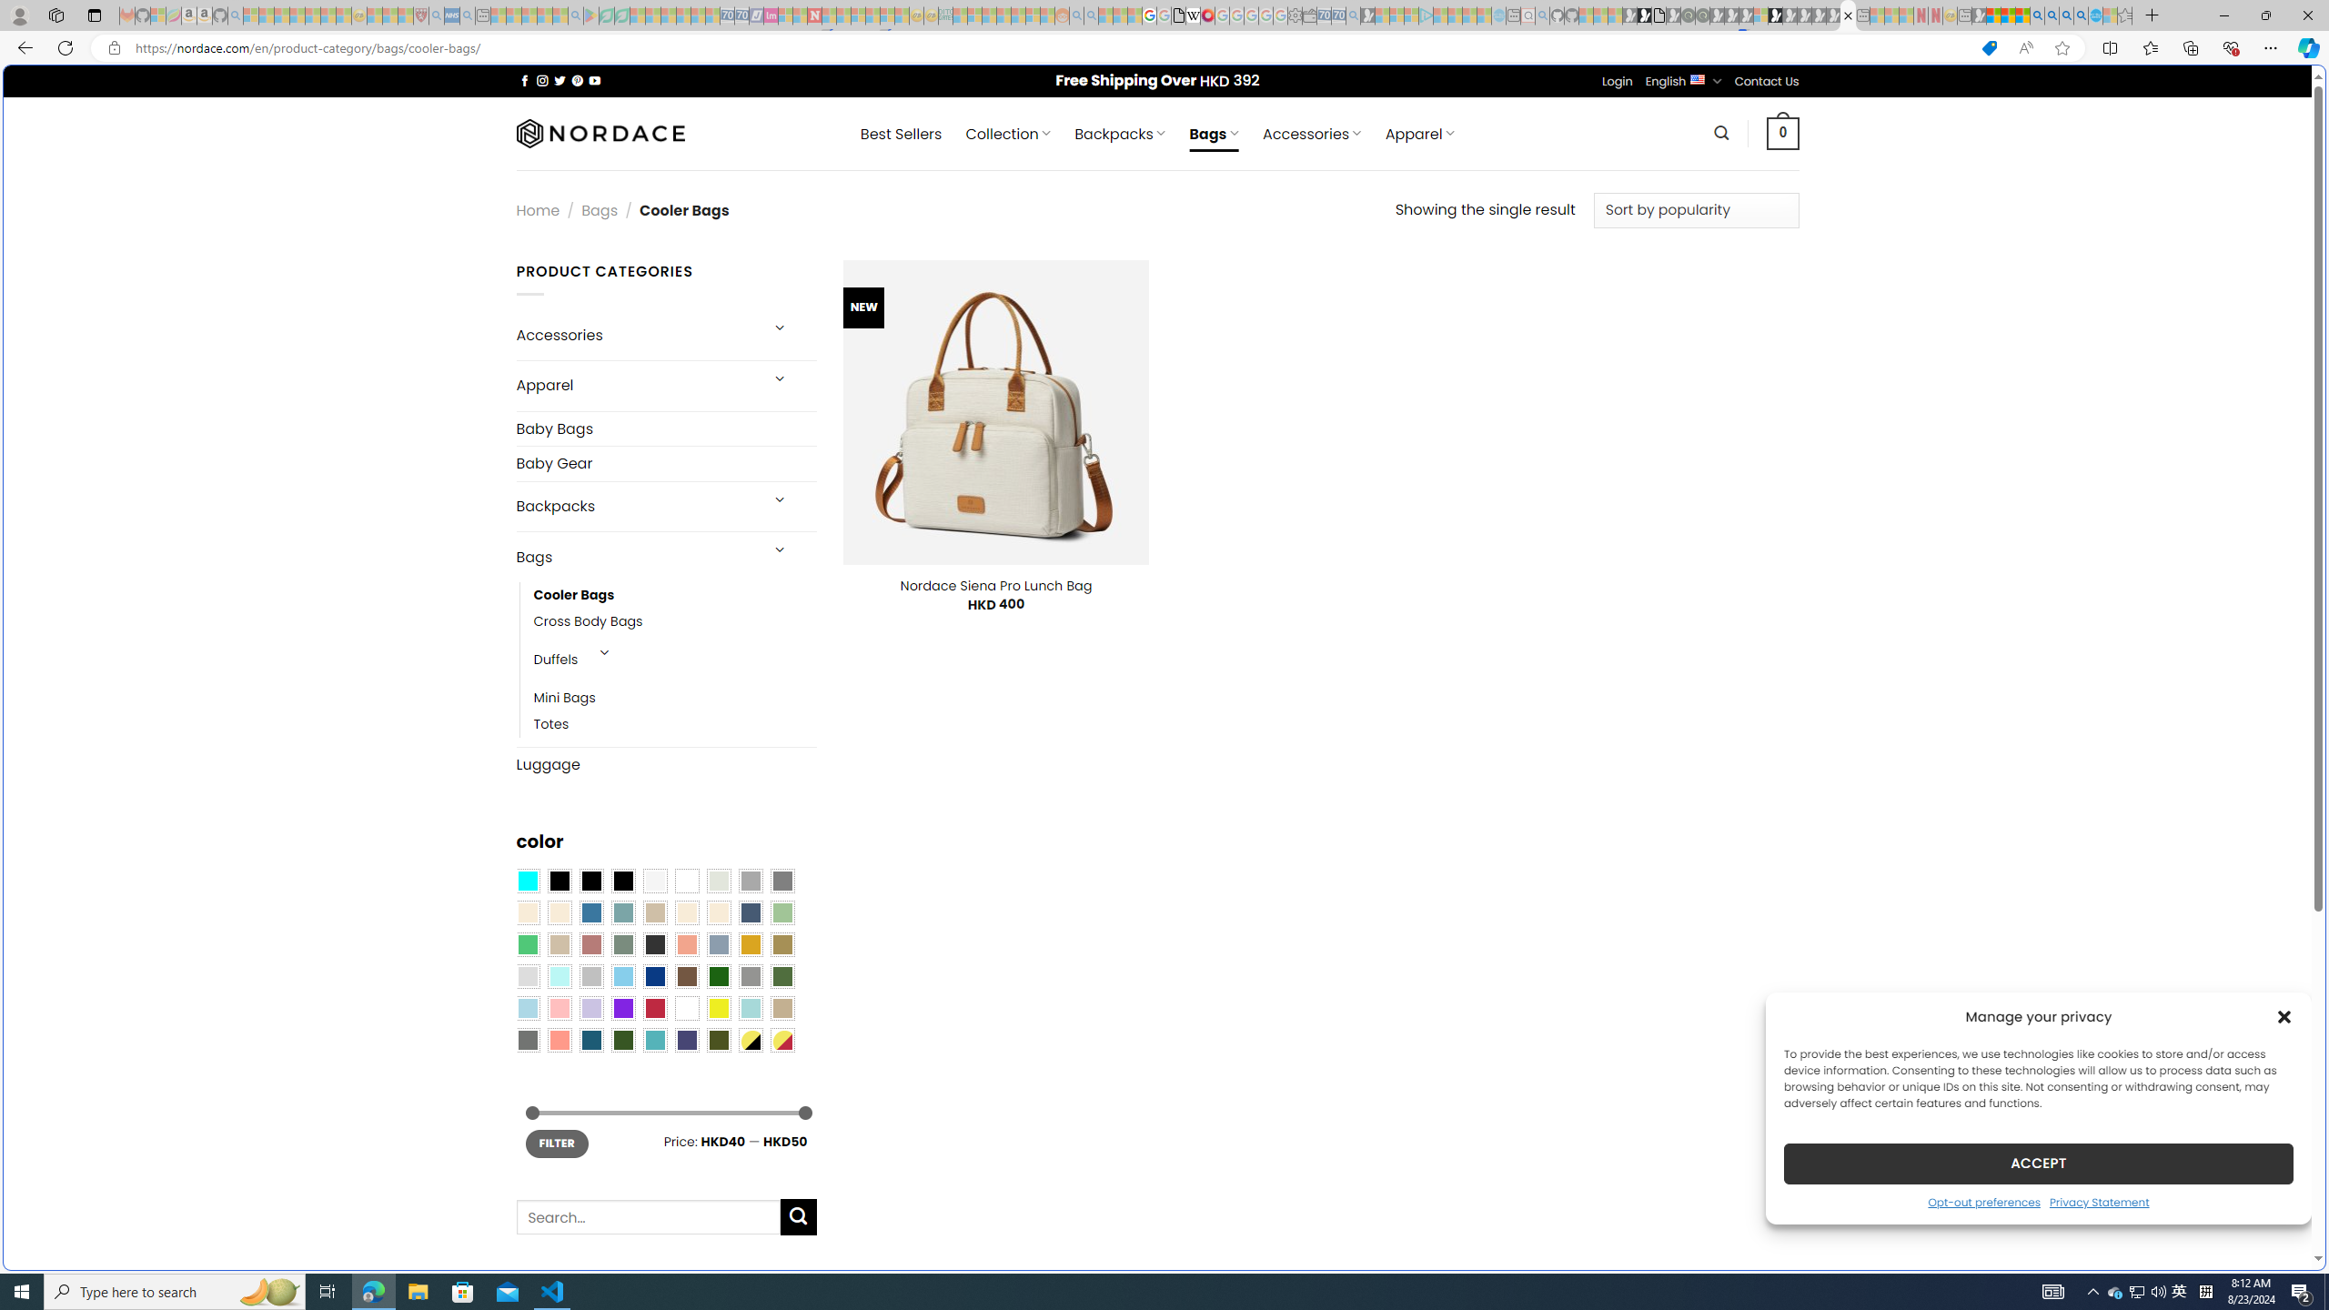 Image resolution: width=2329 pixels, height=1310 pixels. Describe the element at coordinates (1194, 15) in the screenshot. I see `Target page - Wikipedia` at that location.